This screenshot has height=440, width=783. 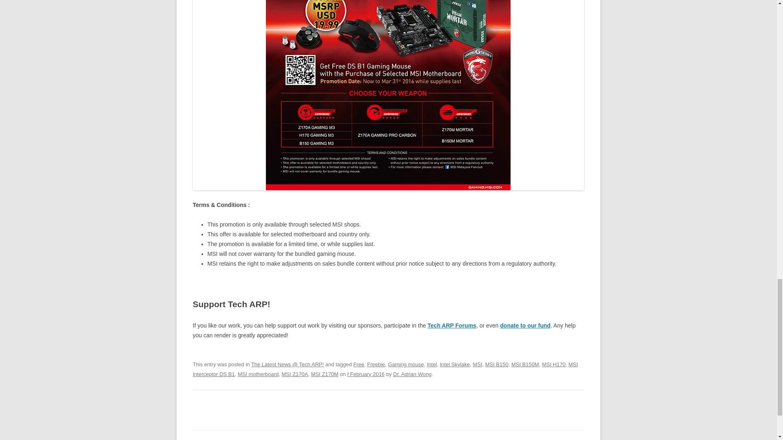 What do you see at coordinates (258, 374) in the screenshot?
I see `MSI motherboard` at bounding box center [258, 374].